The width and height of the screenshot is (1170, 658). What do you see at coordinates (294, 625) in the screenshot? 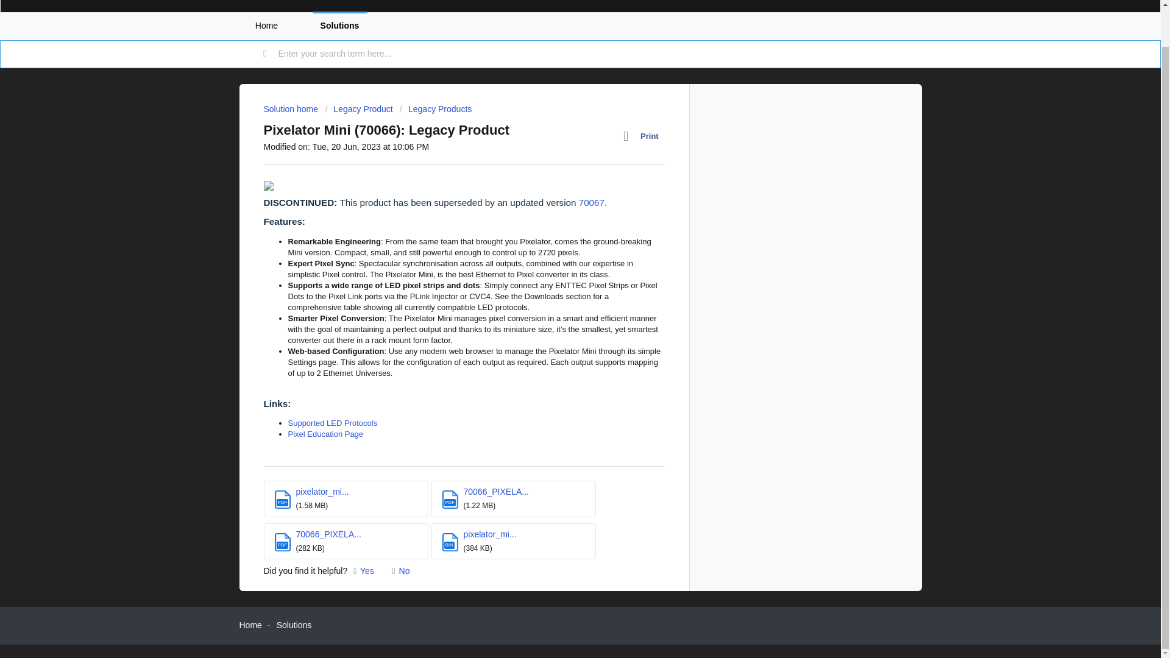
I see `Solutions` at bounding box center [294, 625].